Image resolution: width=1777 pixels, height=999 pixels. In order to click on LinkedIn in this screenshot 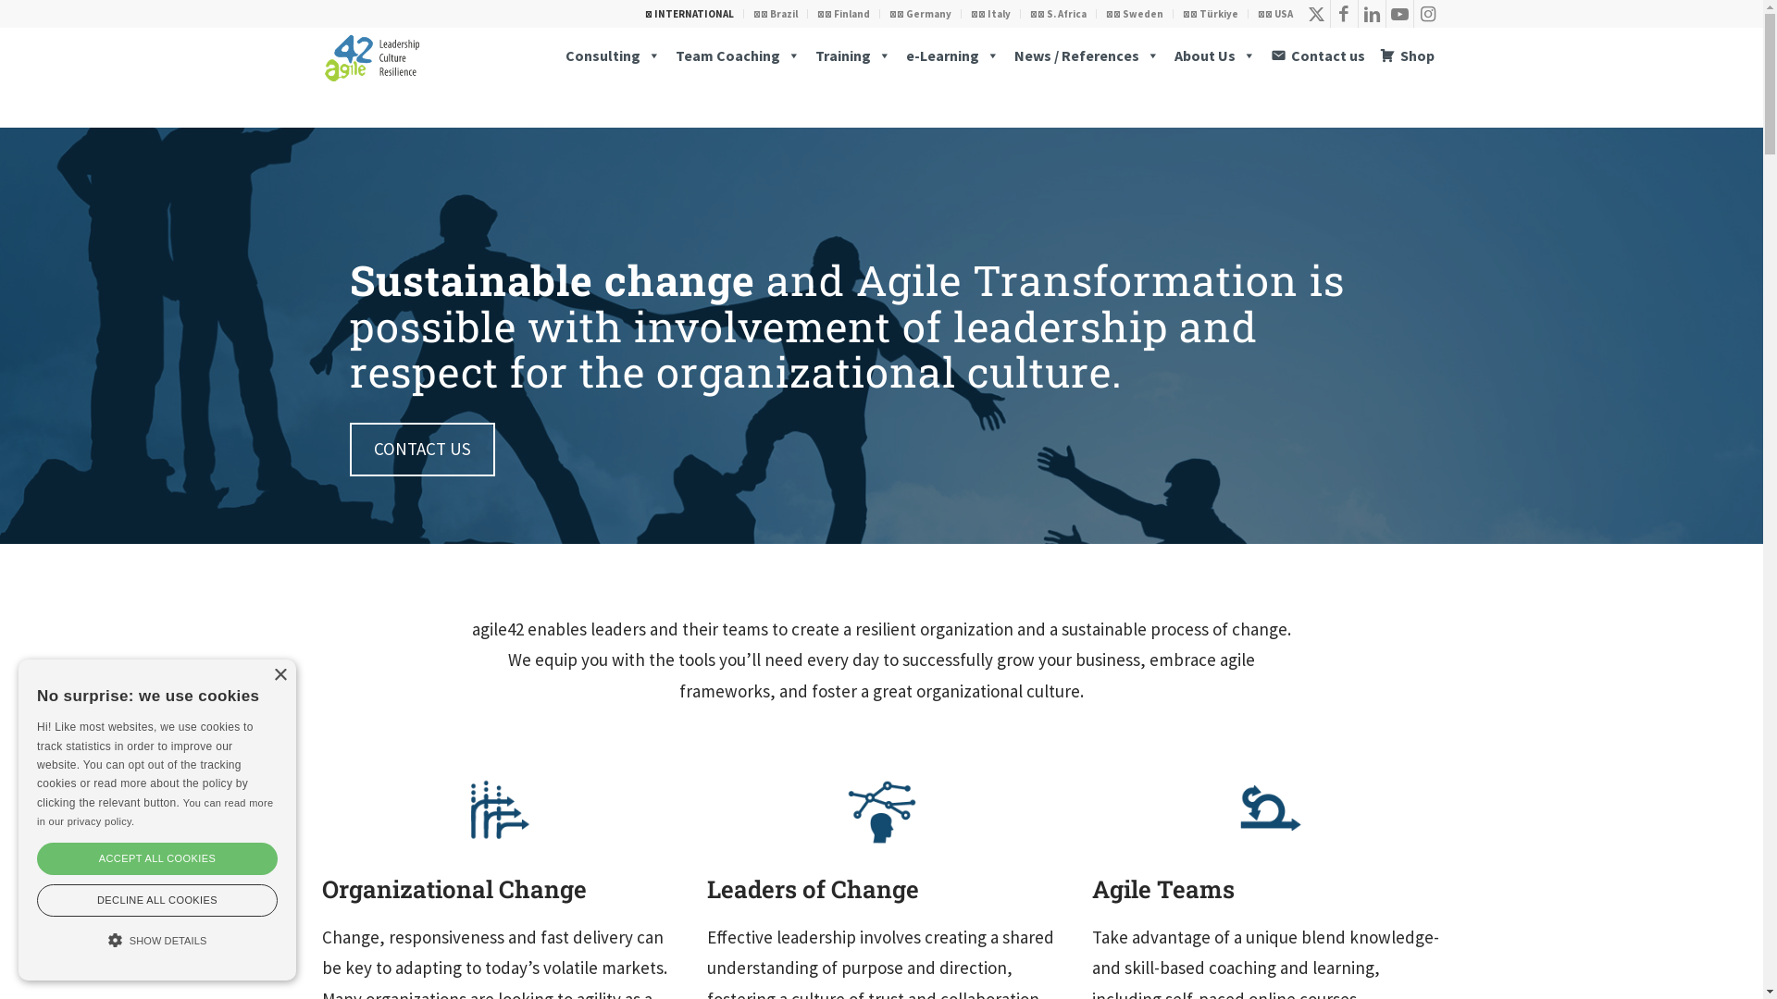, I will do `click(1372, 14)`.